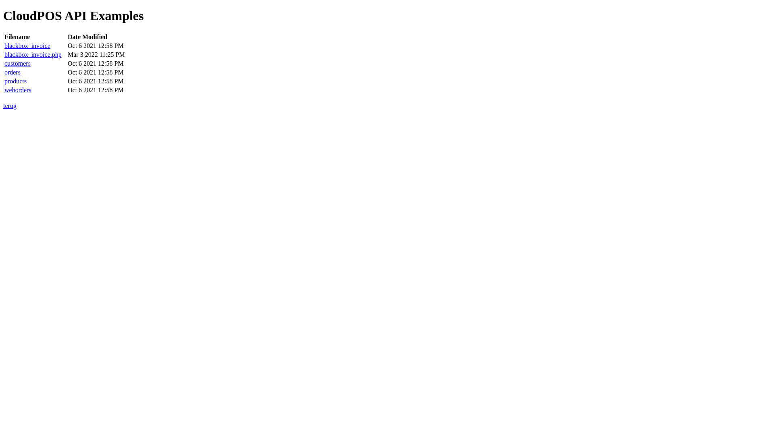 This screenshot has width=774, height=435. I want to click on terug, so click(10, 106).